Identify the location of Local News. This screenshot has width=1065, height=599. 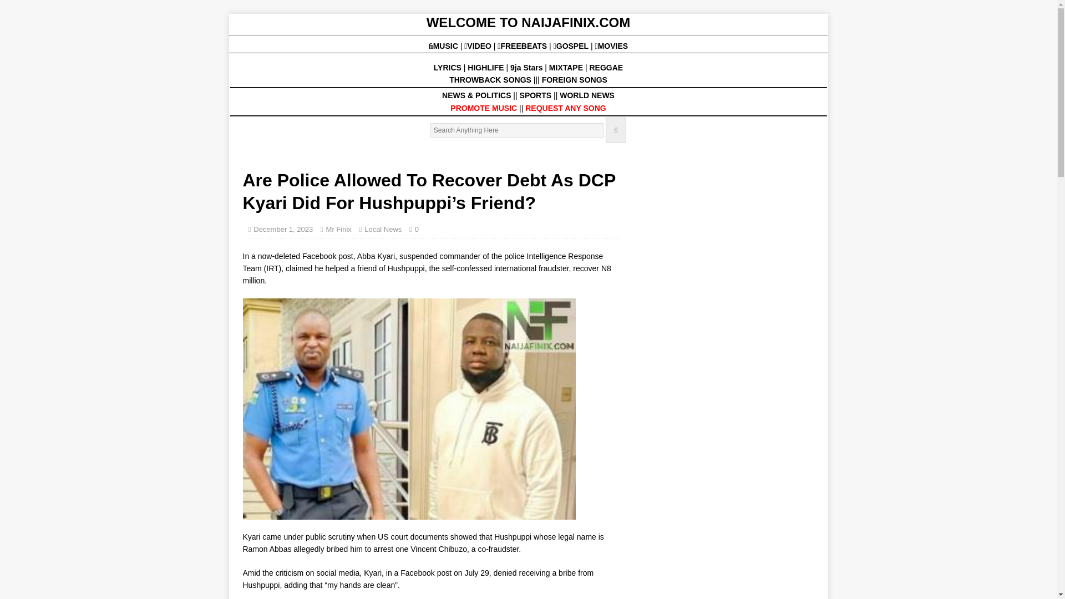
(383, 230).